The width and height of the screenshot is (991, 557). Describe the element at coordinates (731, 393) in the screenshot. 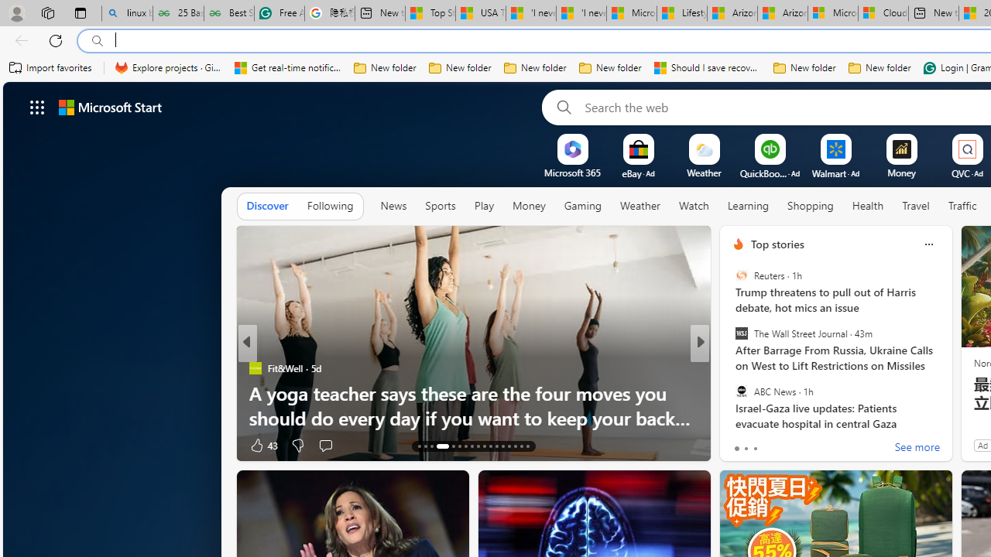

I see `The Hearty Soul` at that location.